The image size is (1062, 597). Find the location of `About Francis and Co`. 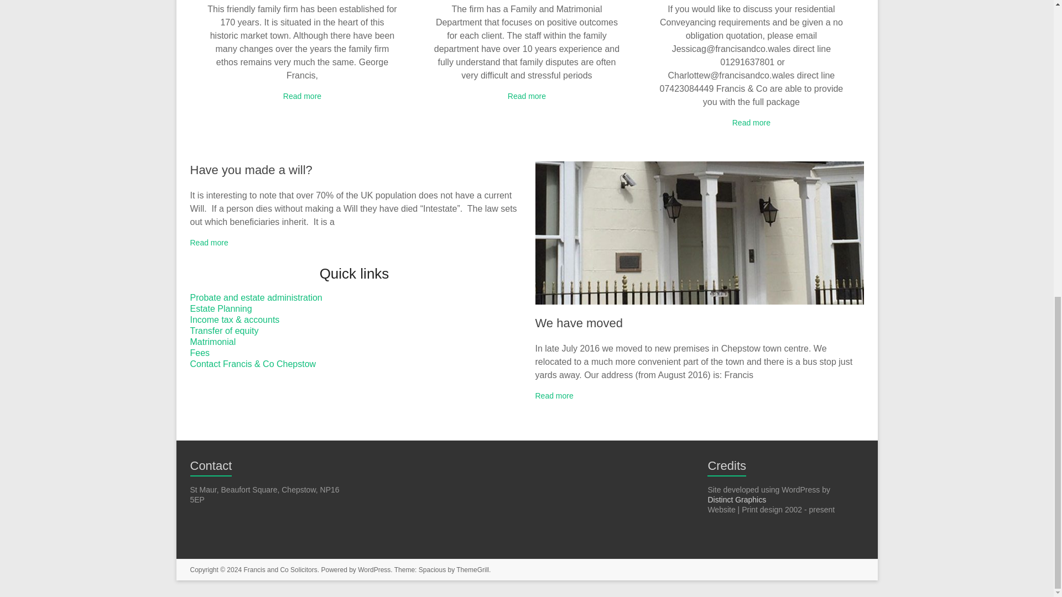

About Francis and Co is located at coordinates (302, 96).